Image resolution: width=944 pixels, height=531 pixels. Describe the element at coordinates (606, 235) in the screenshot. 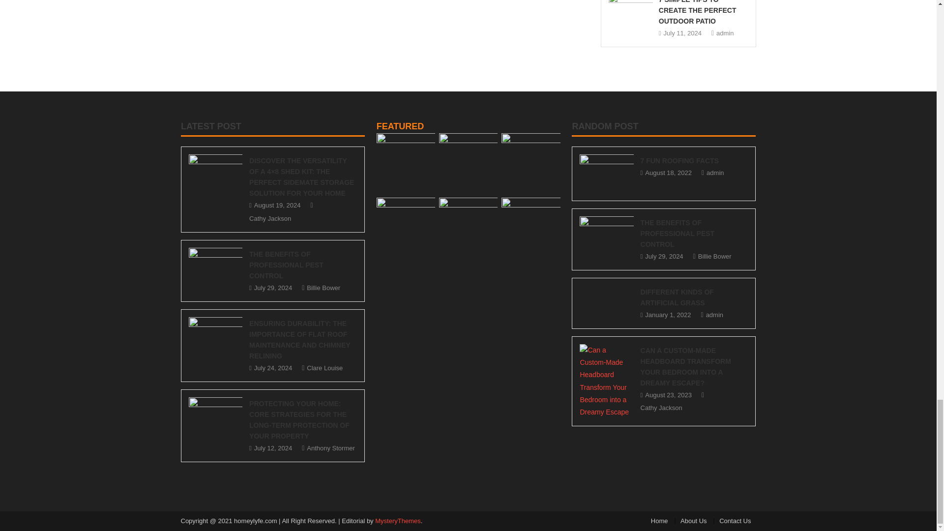

I see `The Benefits of Professional Pest Control` at that location.